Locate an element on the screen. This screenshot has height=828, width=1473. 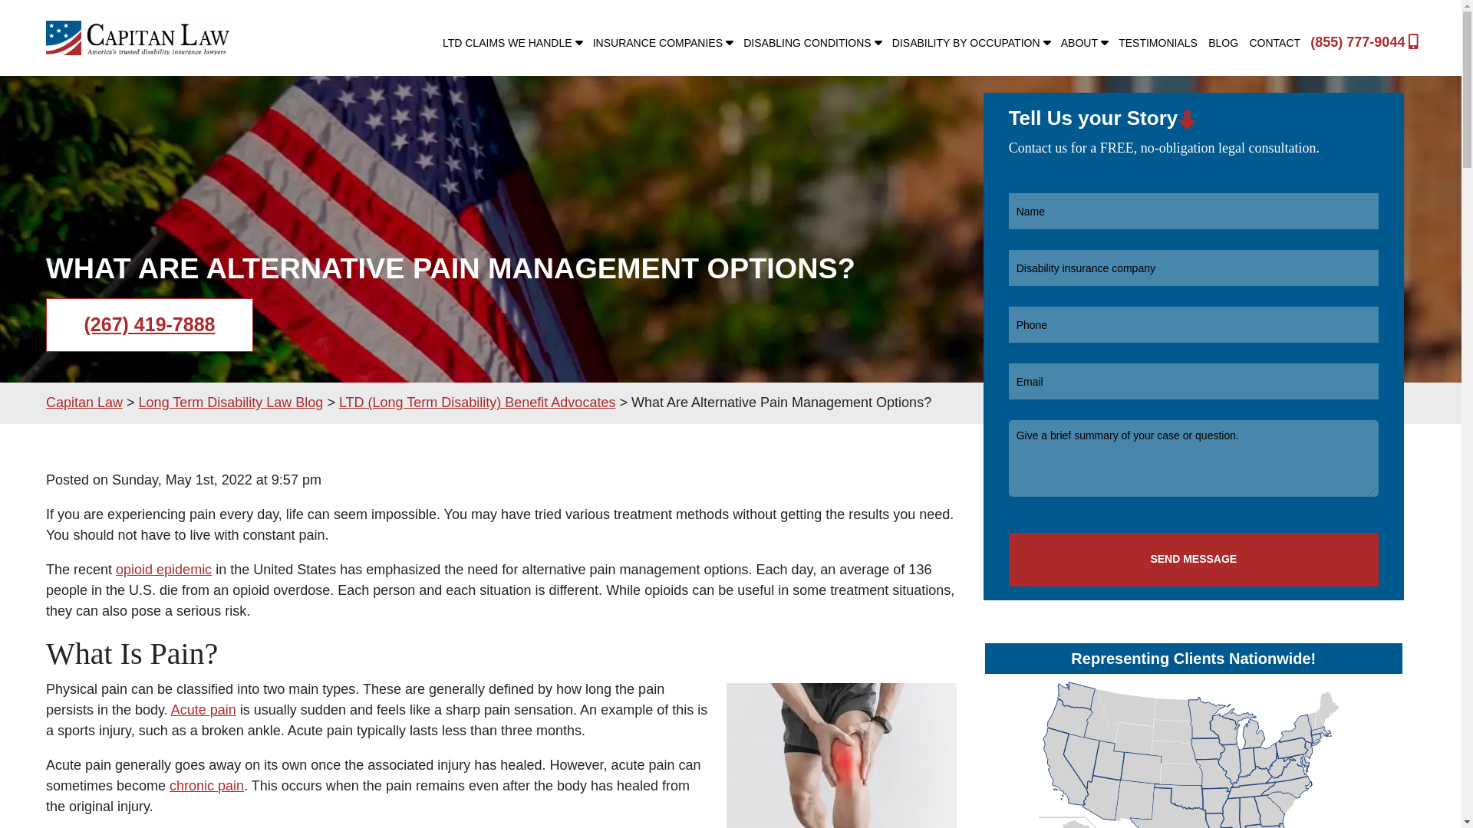
Go to Capitan Law. is located at coordinates (84, 402).